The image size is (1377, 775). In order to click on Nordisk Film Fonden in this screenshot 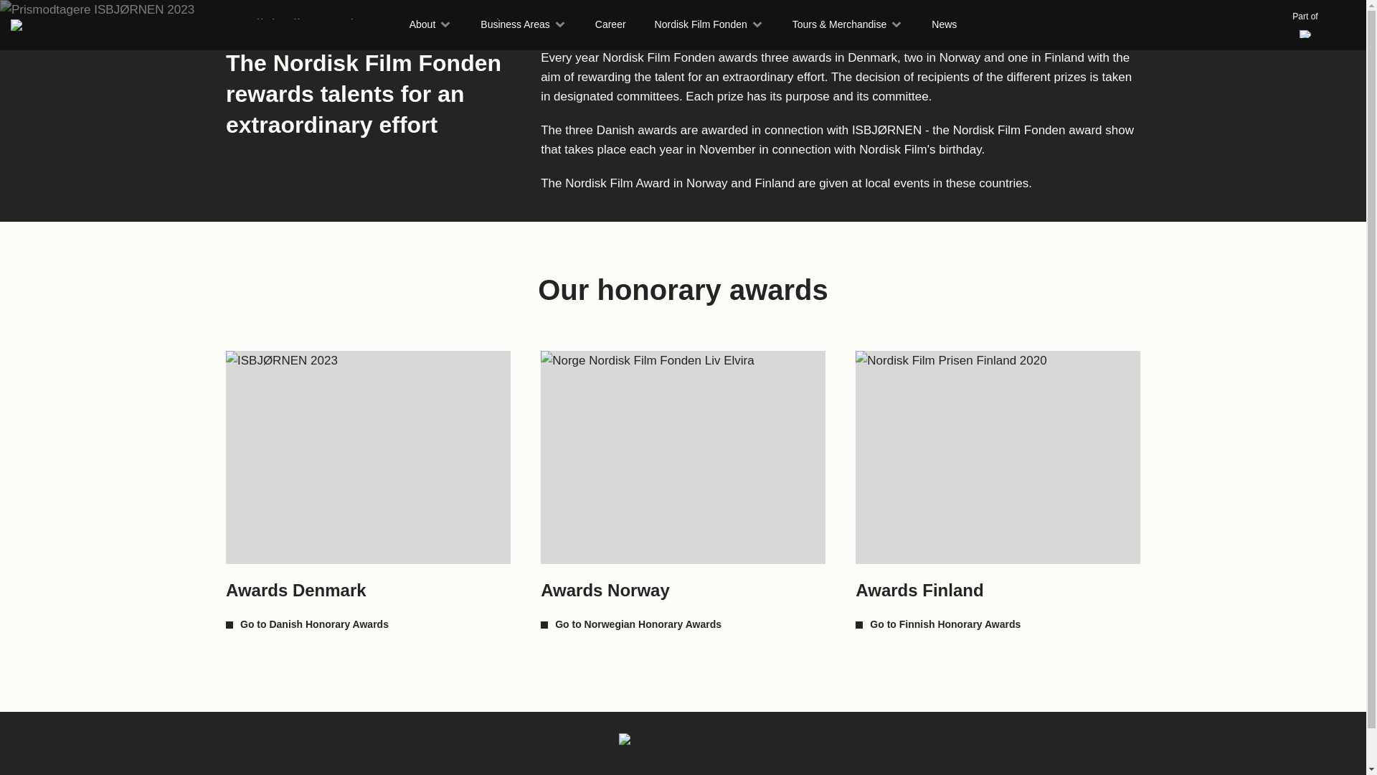, I will do `click(709, 24)`.